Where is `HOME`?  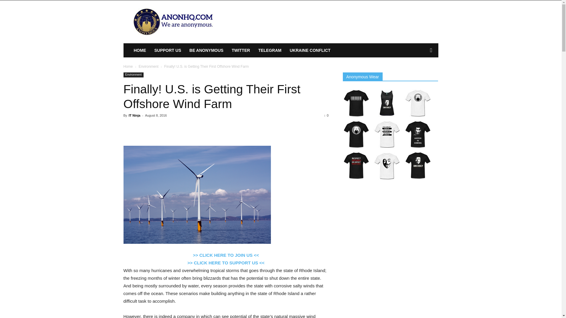
HOME is located at coordinates (140, 50).